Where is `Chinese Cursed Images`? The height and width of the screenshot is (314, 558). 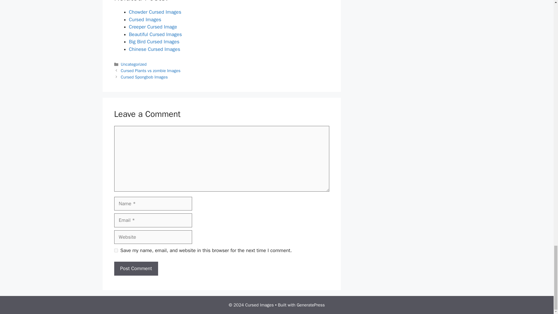 Chinese Cursed Images is located at coordinates (155, 49).